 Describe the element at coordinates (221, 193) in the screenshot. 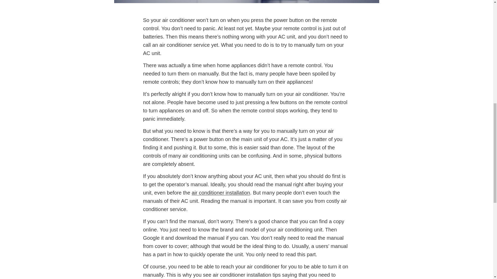

I see `air conditioner installation` at that location.